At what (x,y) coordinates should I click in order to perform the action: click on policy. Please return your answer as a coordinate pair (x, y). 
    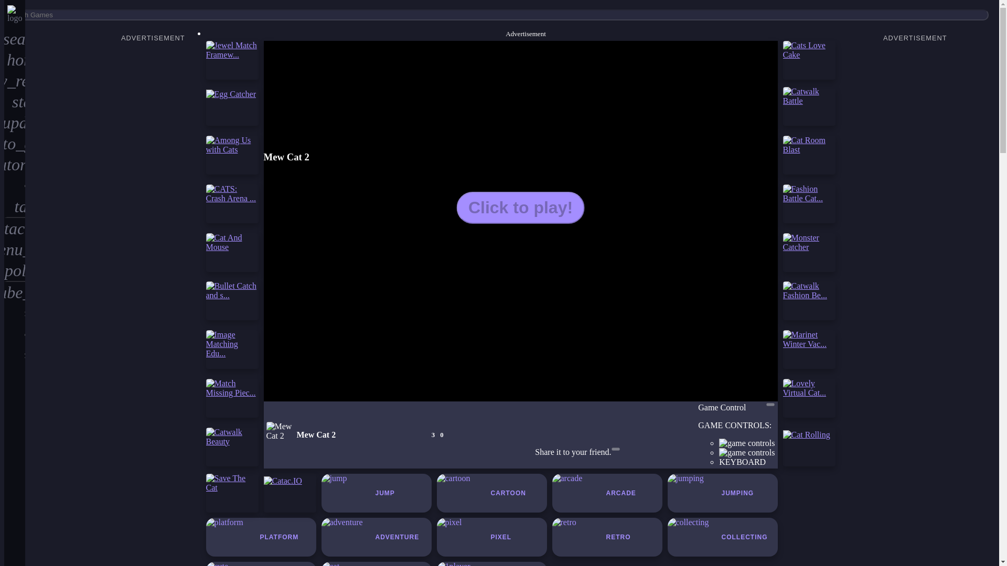
    Looking at the image, I should click on (15, 270).